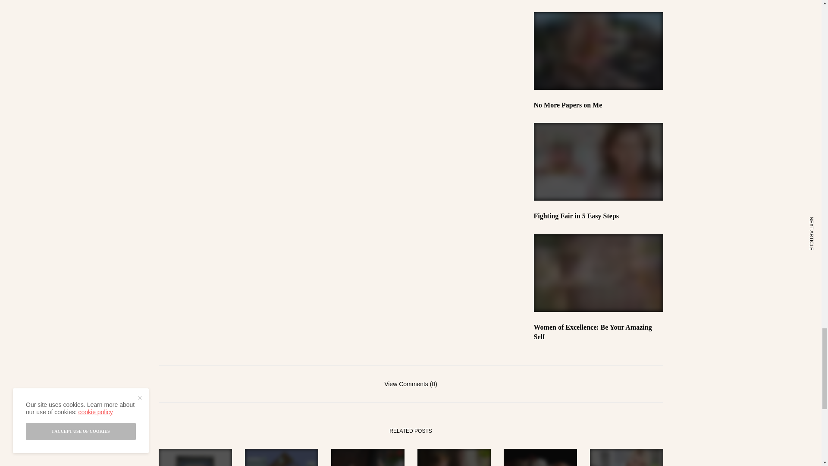 Image resolution: width=828 pixels, height=466 pixels. Describe the element at coordinates (599, 216) in the screenshot. I see `Fighting Fair in 5 Easy Steps` at that location.